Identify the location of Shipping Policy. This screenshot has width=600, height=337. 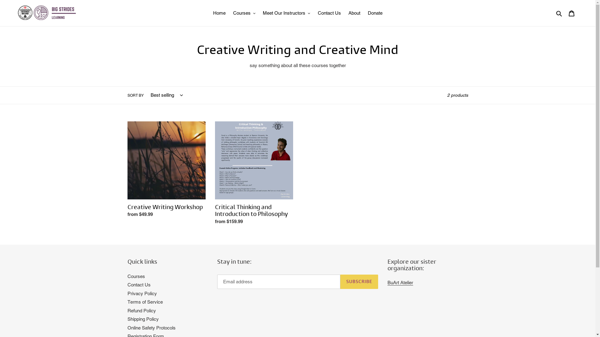
(143, 319).